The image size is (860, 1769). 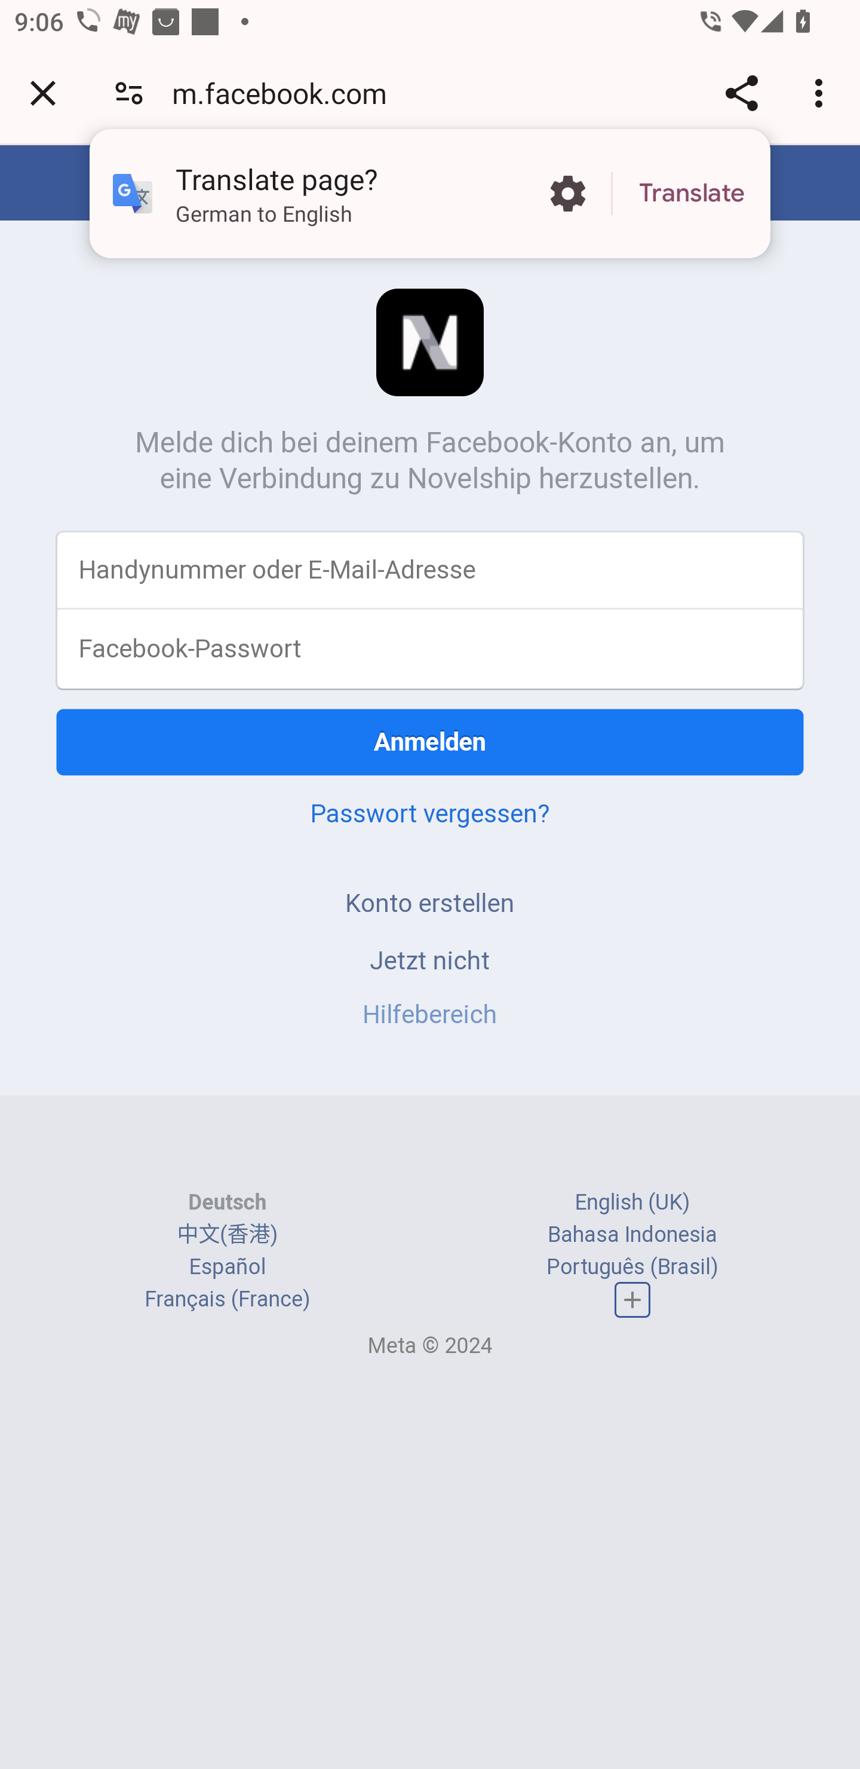 What do you see at coordinates (430, 813) in the screenshot?
I see `Passwort vergessen?` at bounding box center [430, 813].